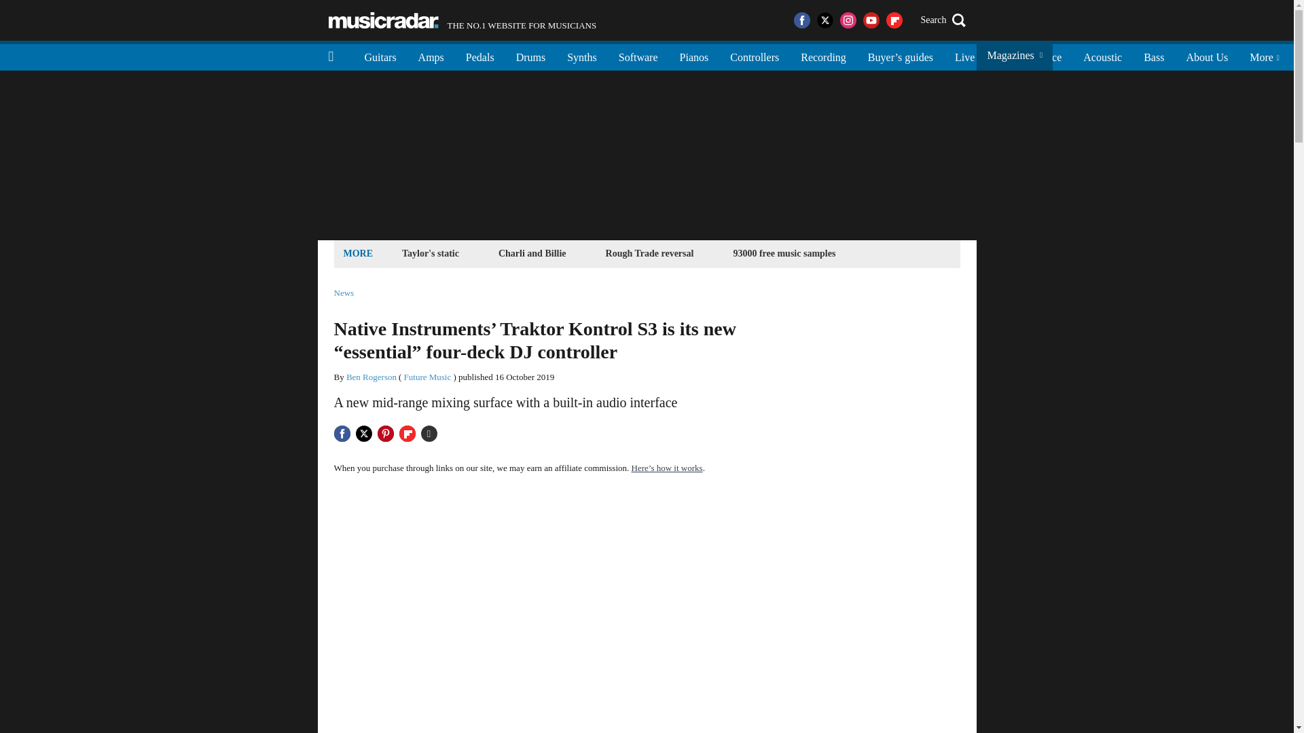 This screenshot has width=1304, height=733. What do you see at coordinates (1102, 56) in the screenshot?
I see `Advice` at bounding box center [1102, 56].